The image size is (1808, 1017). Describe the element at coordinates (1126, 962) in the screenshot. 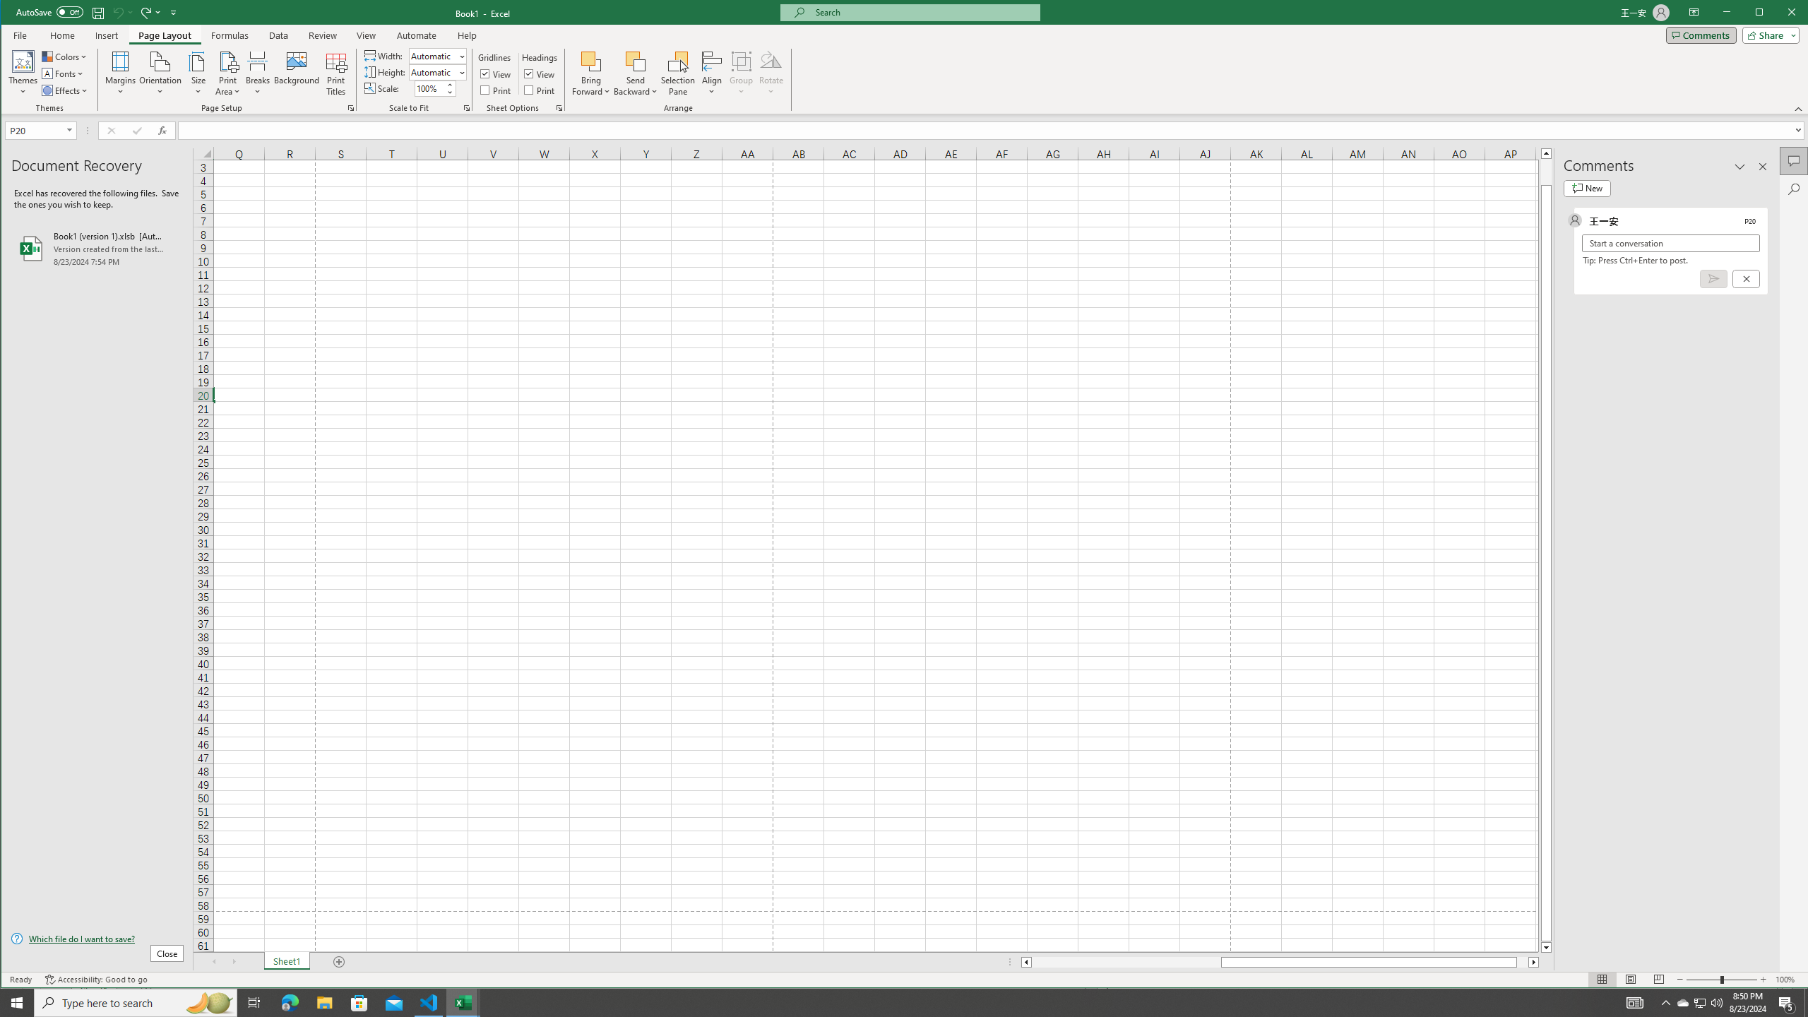

I see `Page left` at that location.